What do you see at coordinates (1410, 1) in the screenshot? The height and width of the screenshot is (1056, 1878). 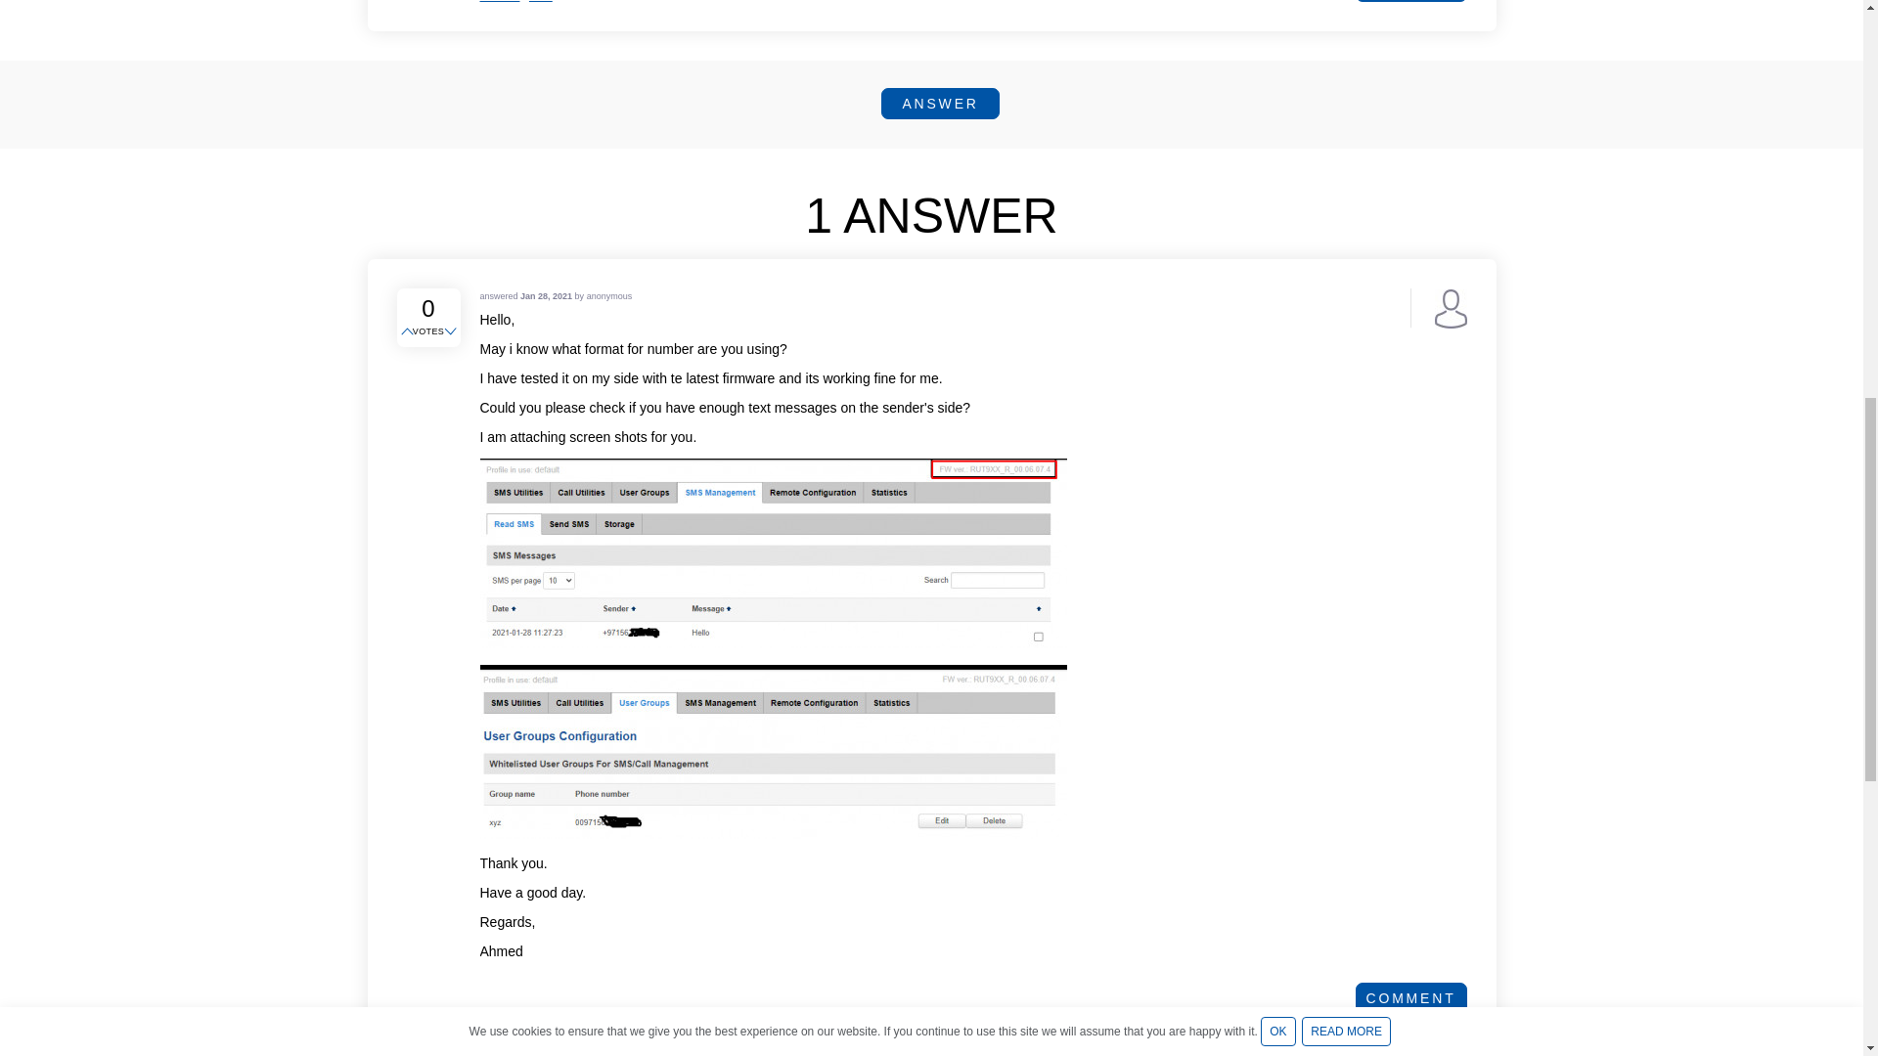 I see `Add a comment on this question` at bounding box center [1410, 1].